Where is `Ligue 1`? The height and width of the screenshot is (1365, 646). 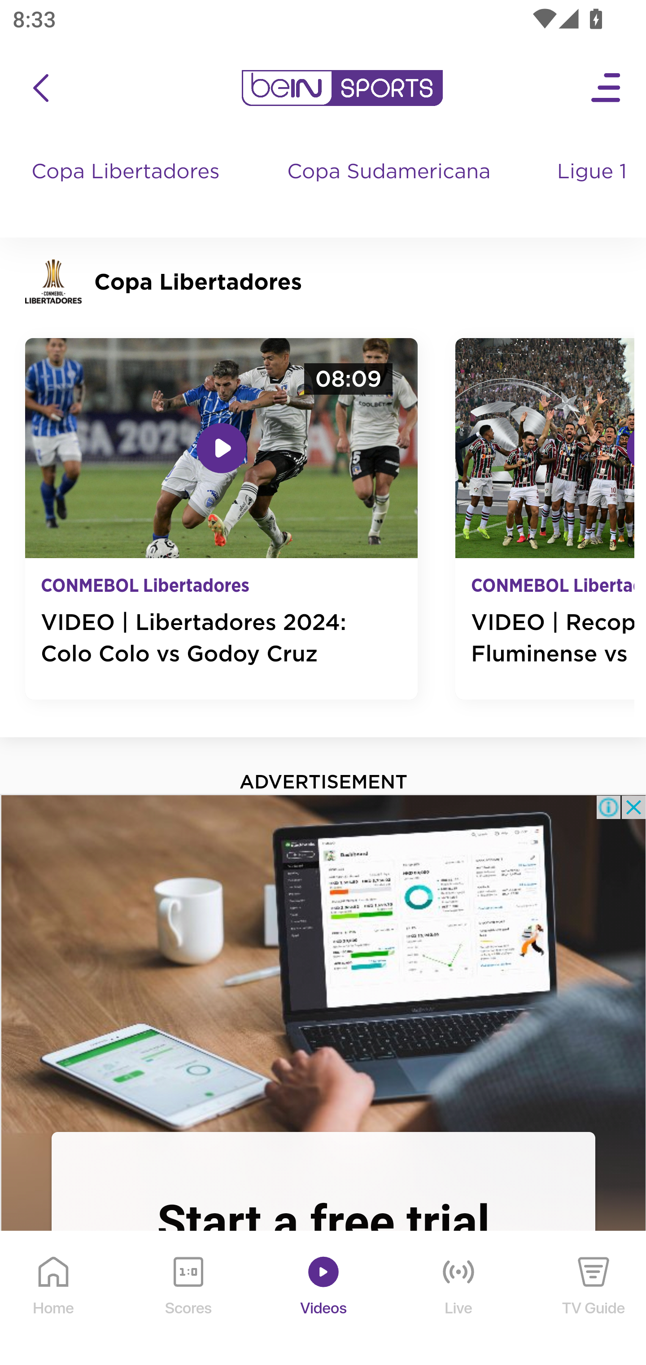 Ligue 1 is located at coordinates (594, 189).